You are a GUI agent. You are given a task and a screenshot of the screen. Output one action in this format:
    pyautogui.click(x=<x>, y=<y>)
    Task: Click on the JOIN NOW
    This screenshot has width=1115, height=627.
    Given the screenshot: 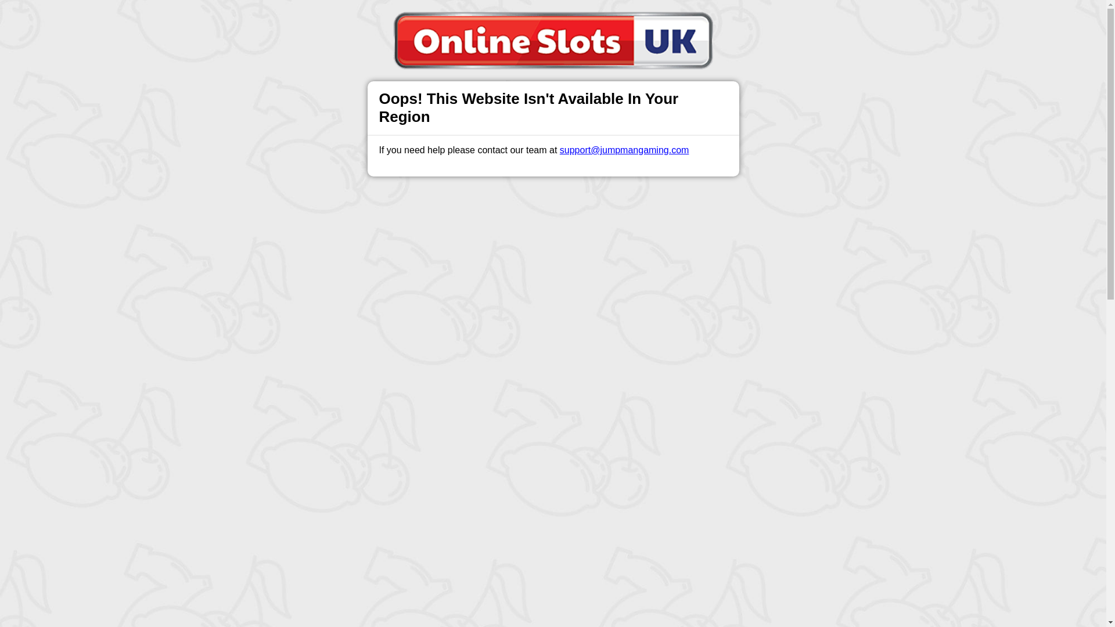 What is the action you would take?
    pyautogui.click(x=524, y=246)
    